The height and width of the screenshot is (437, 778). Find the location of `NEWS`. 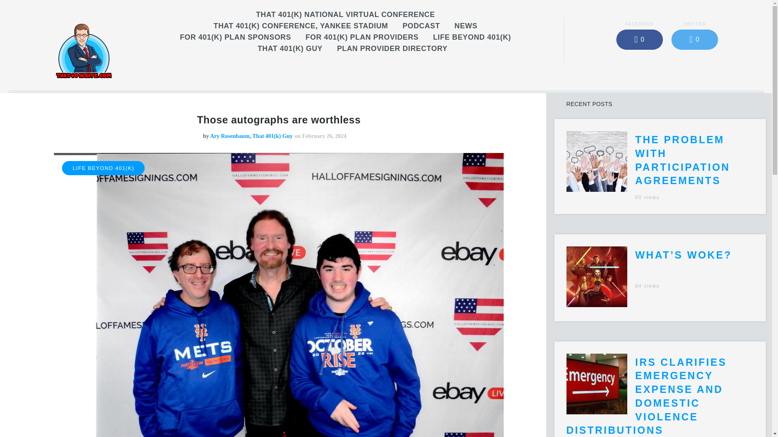

NEWS is located at coordinates (466, 26).